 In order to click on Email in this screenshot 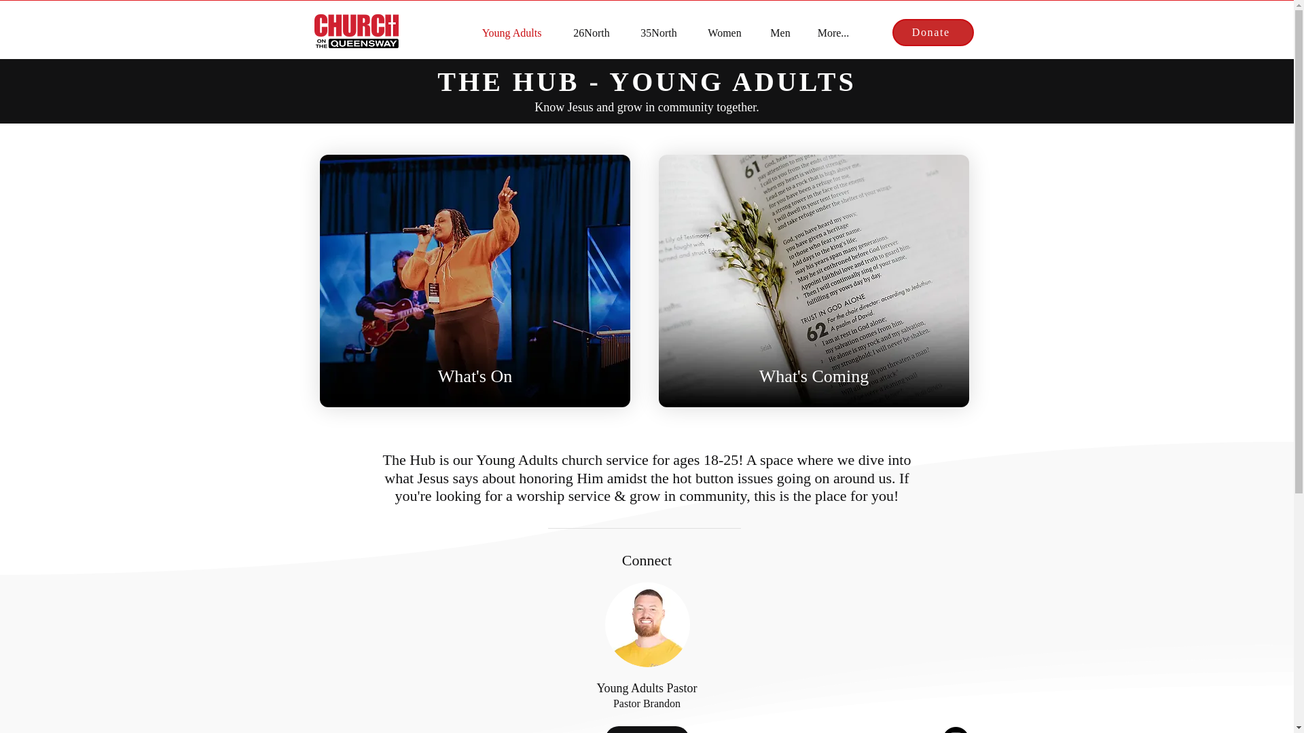, I will do `click(647, 730)`.